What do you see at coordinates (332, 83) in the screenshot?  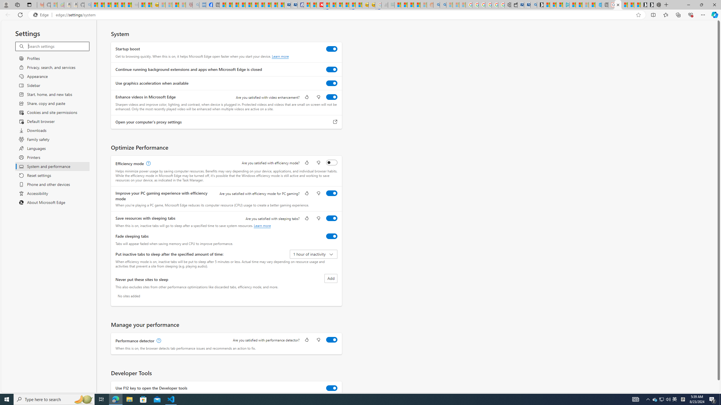 I see `Use graphics acceleration when available` at bounding box center [332, 83].